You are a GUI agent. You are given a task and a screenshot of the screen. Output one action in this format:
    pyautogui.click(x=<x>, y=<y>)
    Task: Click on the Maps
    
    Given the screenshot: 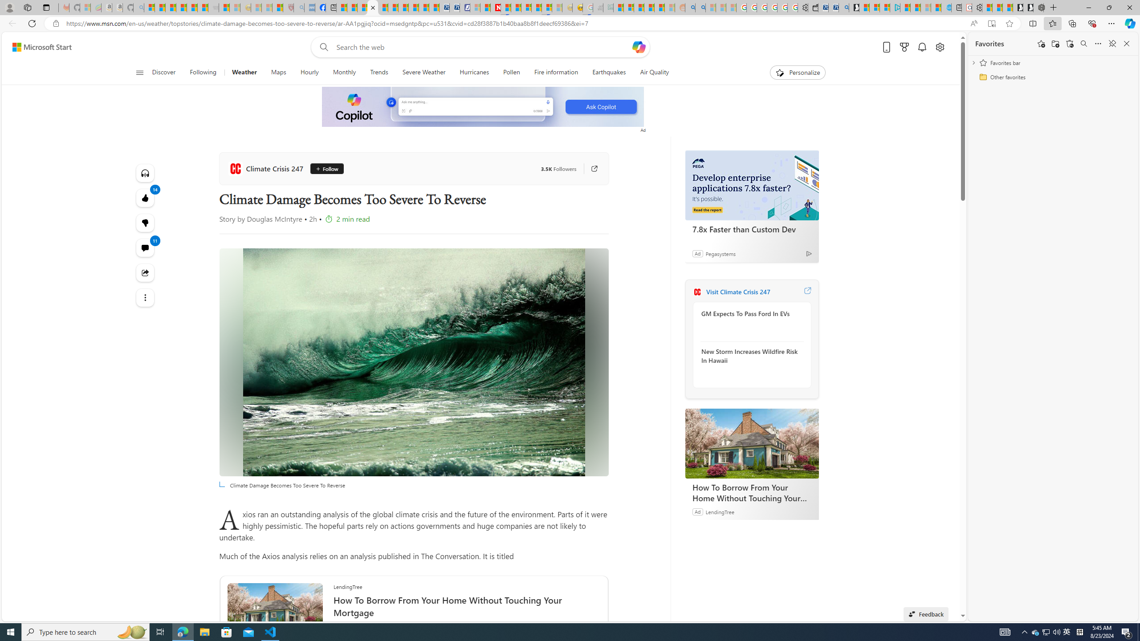 What is the action you would take?
    pyautogui.click(x=278, y=73)
    